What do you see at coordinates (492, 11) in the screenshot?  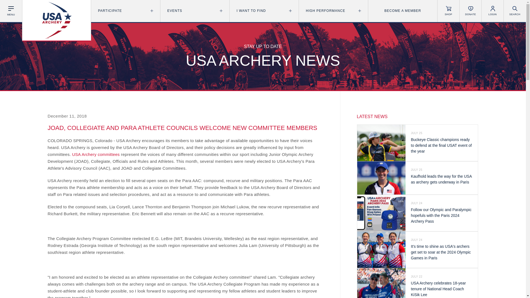 I see `LOGIN` at bounding box center [492, 11].